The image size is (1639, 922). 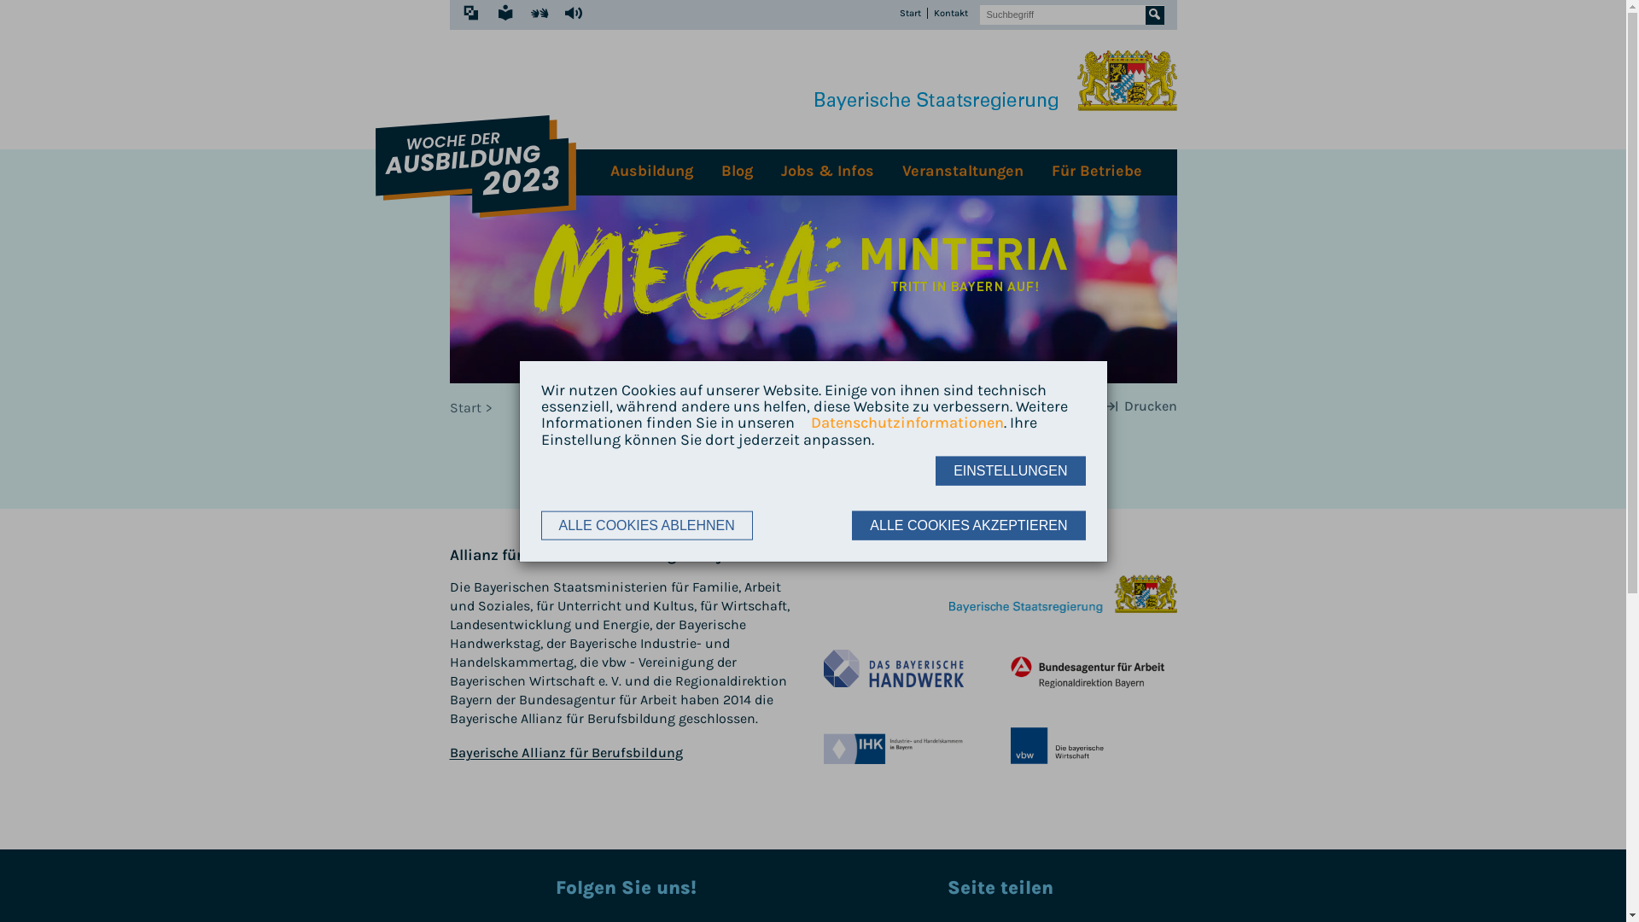 What do you see at coordinates (884, 467) in the screenshot?
I see `Nach oben` at bounding box center [884, 467].